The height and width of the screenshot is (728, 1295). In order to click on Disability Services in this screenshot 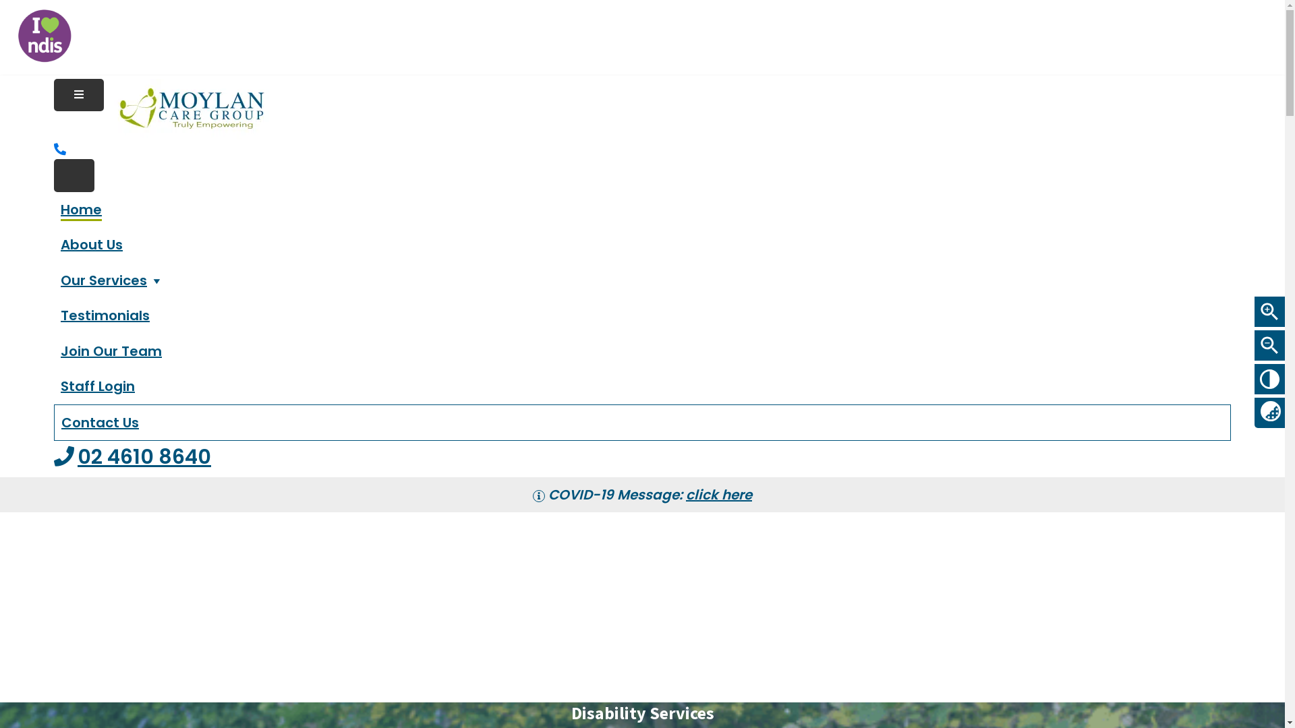, I will do `click(642, 713)`.